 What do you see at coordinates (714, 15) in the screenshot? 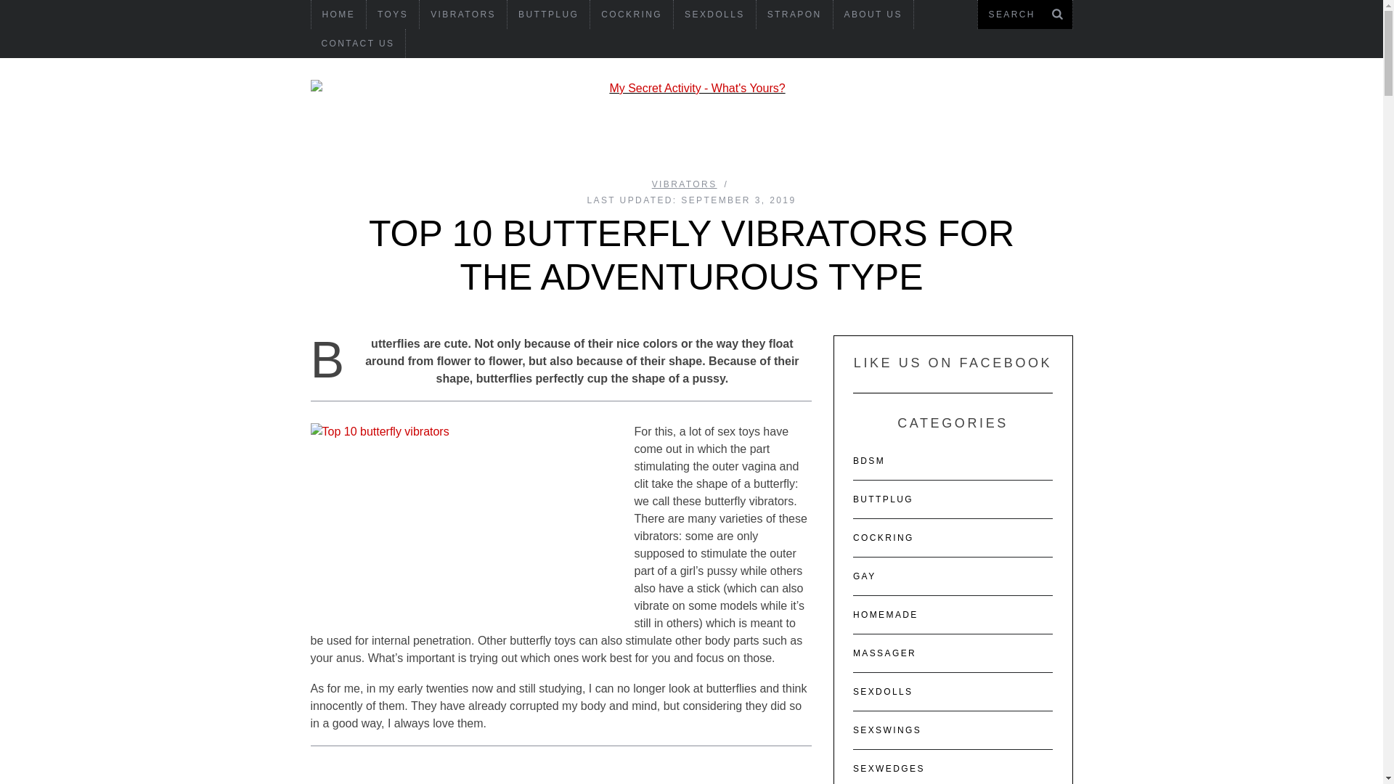
I see `SEXDOLLS` at bounding box center [714, 15].